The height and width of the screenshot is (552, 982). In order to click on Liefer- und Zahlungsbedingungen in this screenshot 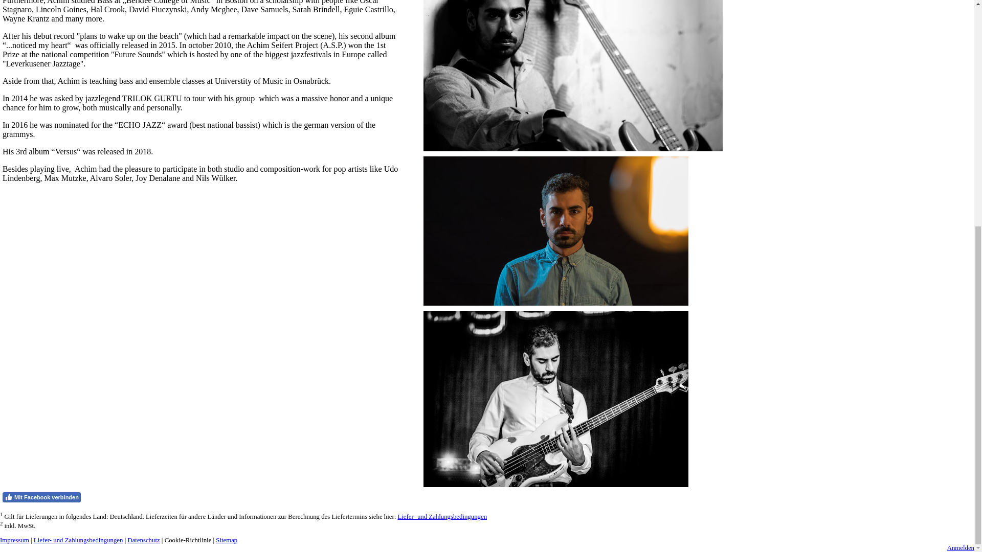, I will do `click(442, 517)`.